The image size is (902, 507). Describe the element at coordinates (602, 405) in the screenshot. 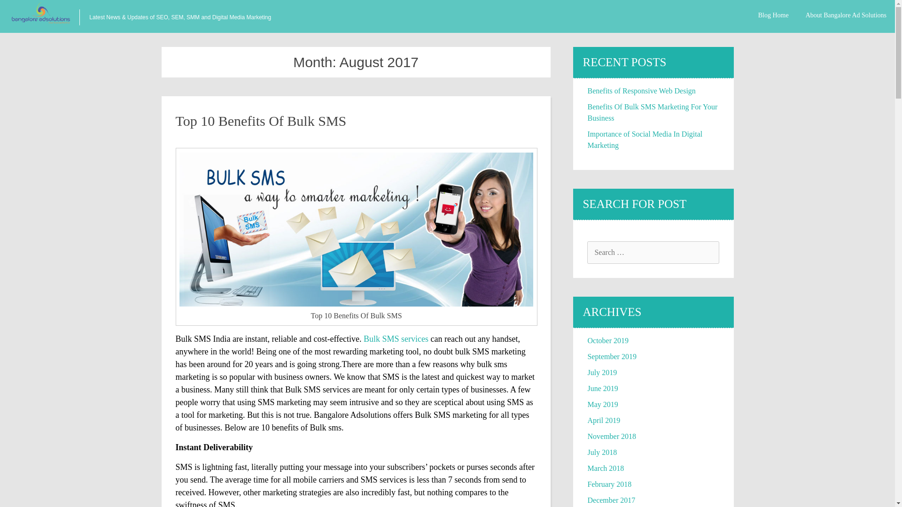

I see `May 2019` at that location.